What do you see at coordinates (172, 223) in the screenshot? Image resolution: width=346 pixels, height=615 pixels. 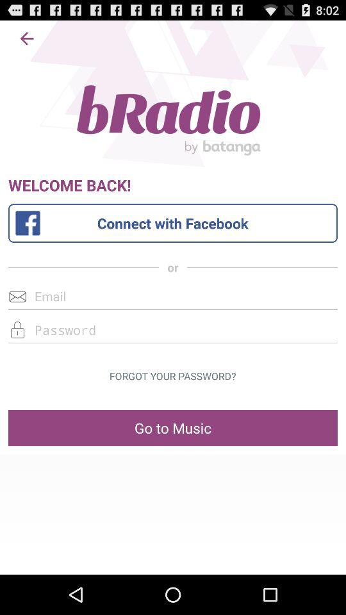 I see `press the connect with facebook` at bounding box center [172, 223].